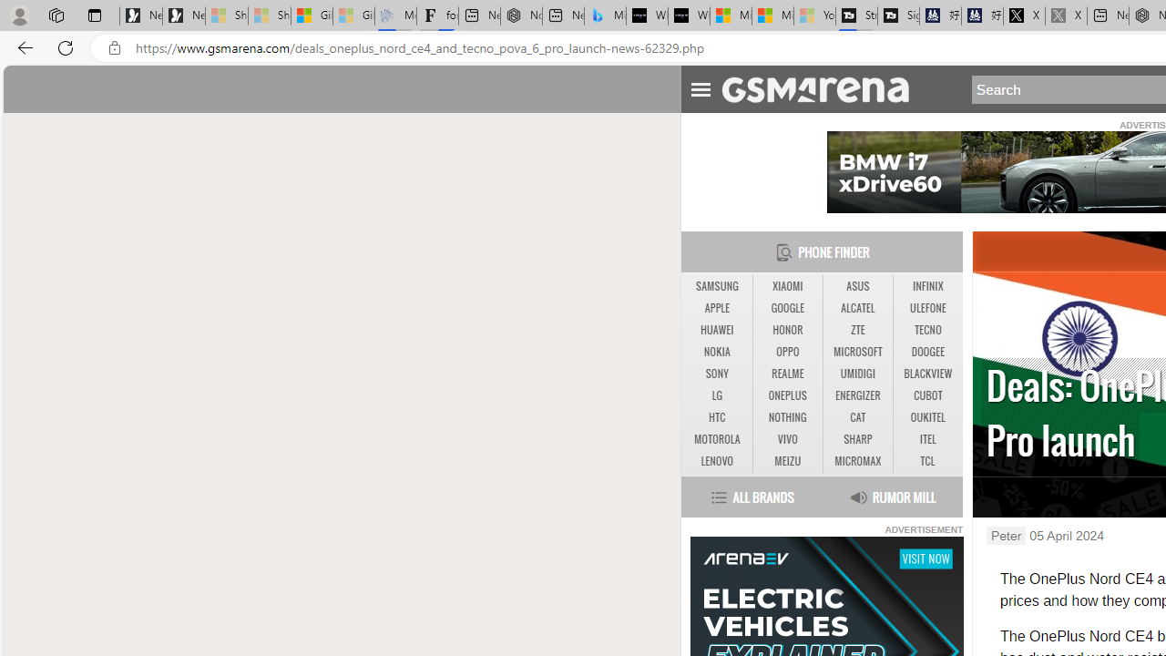 Image resolution: width=1166 pixels, height=656 pixels. Describe the element at coordinates (858, 417) in the screenshot. I see `CAT` at that location.